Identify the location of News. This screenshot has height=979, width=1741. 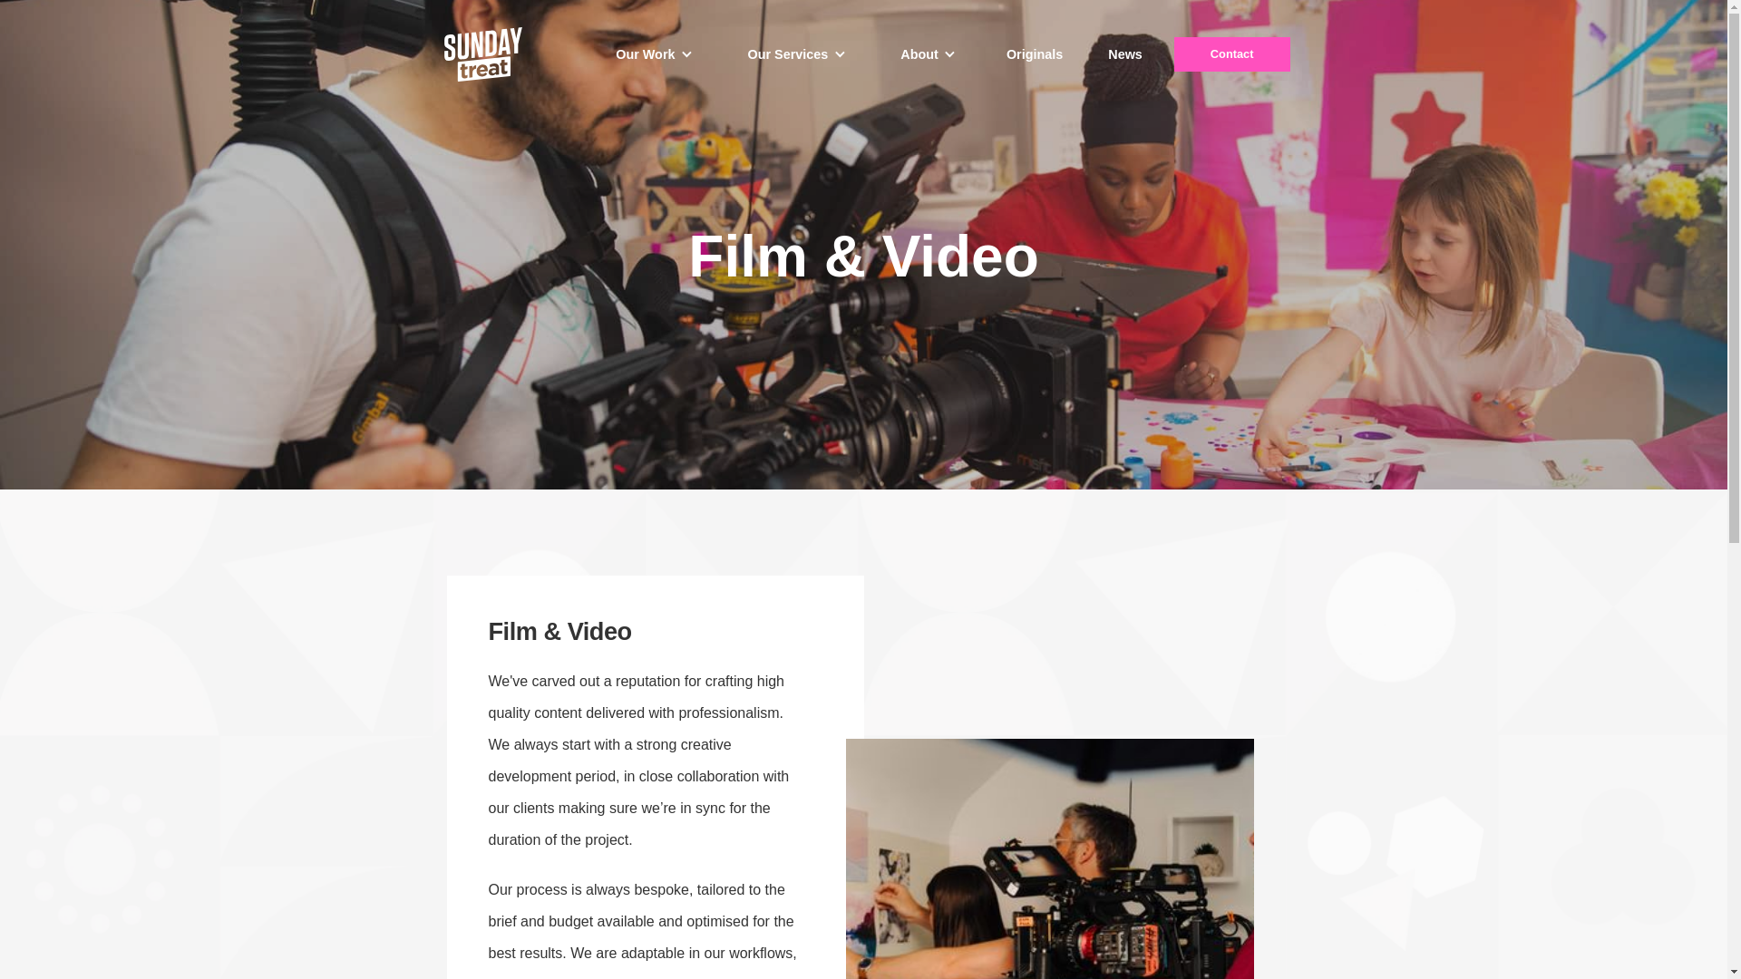
(1124, 54).